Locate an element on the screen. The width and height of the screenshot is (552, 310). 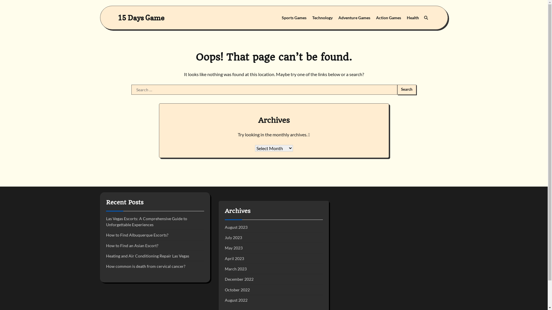
Technology is located at coordinates (323, 18).